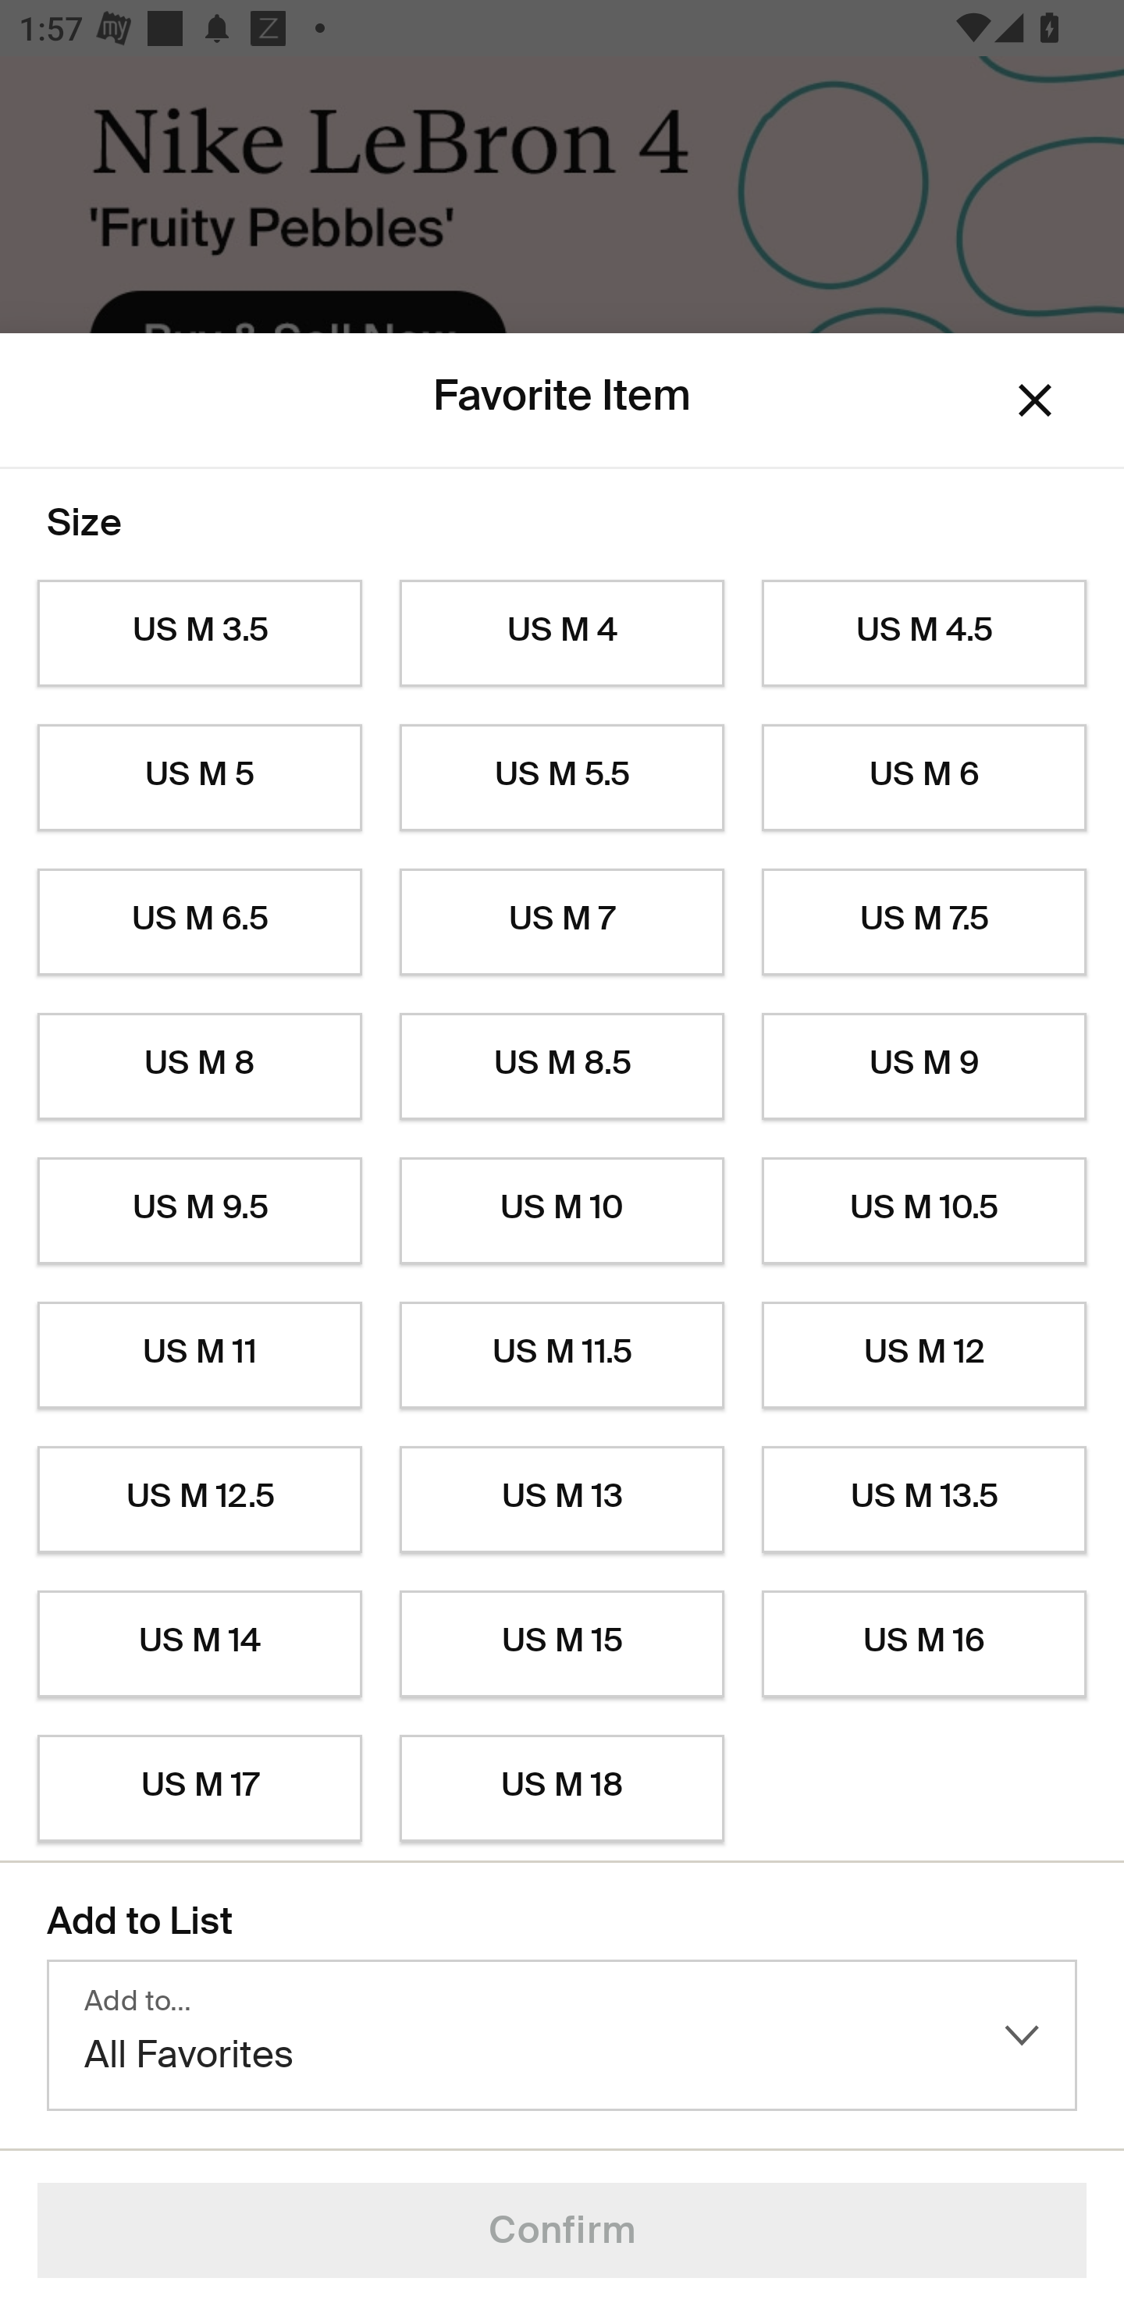 The height and width of the screenshot is (2310, 1124). What do you see at coordinates (199, 1789) in the screenshot?
I see `US M 17` at bounding box center [199, 1789].